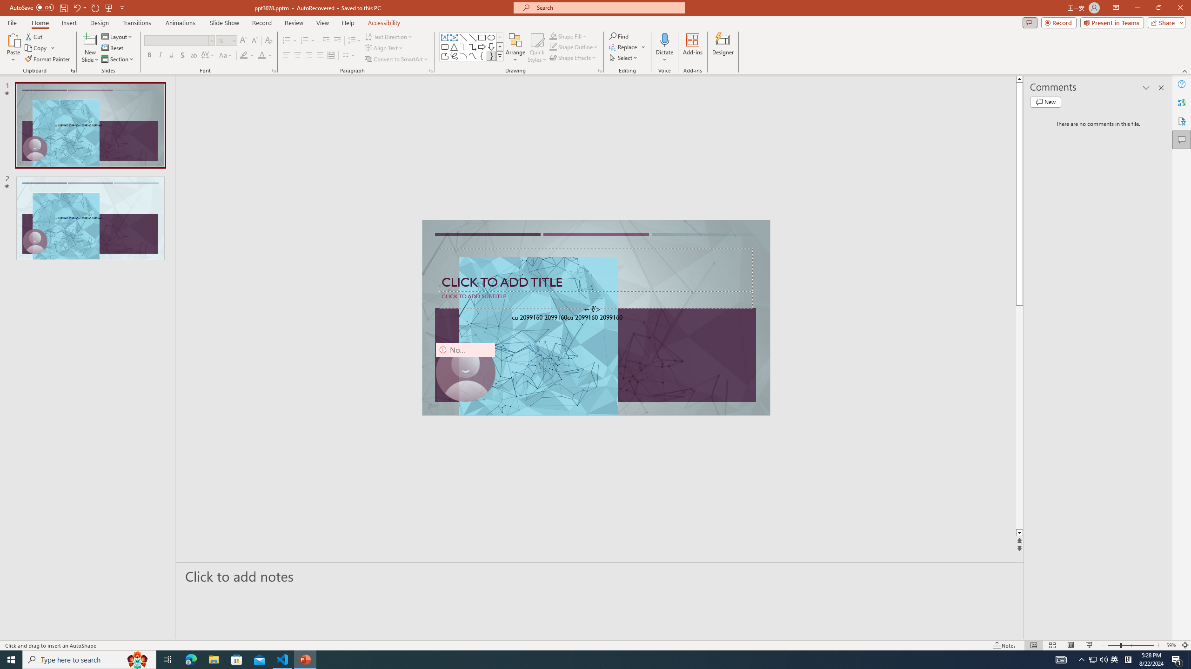  What do you see at coordinates (595, 318) in the screenshot?
I see `TextBox 61` at bounding box center [595, 318].